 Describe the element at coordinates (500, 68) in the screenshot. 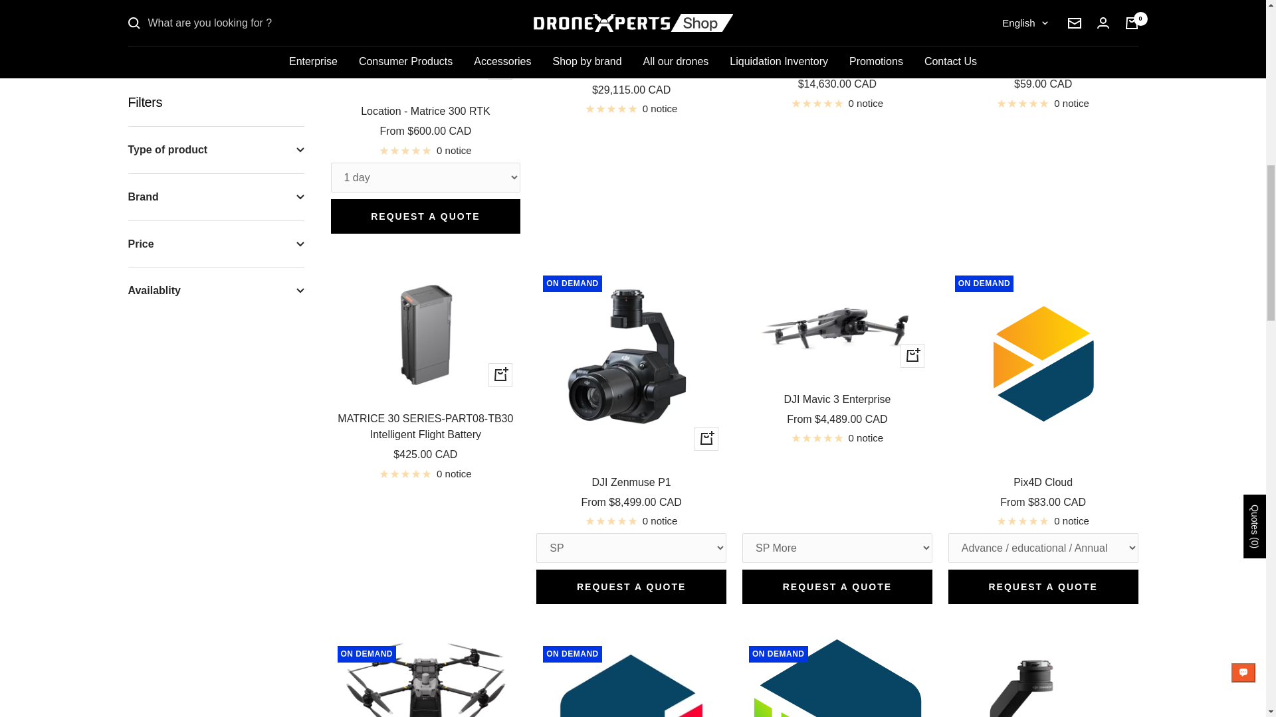

I see `Quick overview` at that location.